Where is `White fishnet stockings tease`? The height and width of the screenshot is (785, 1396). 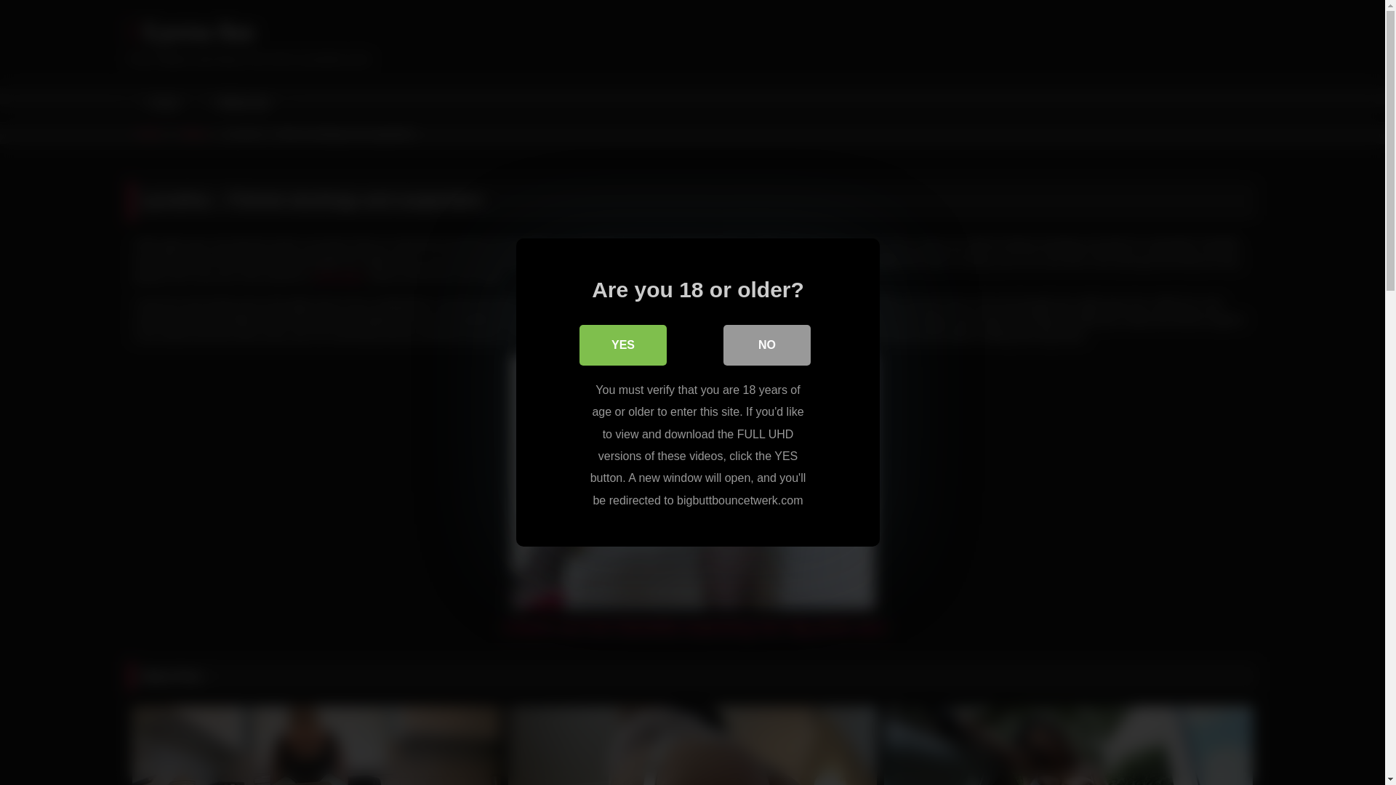 White fishnet stockings tease is located at coordinates (692, 745).